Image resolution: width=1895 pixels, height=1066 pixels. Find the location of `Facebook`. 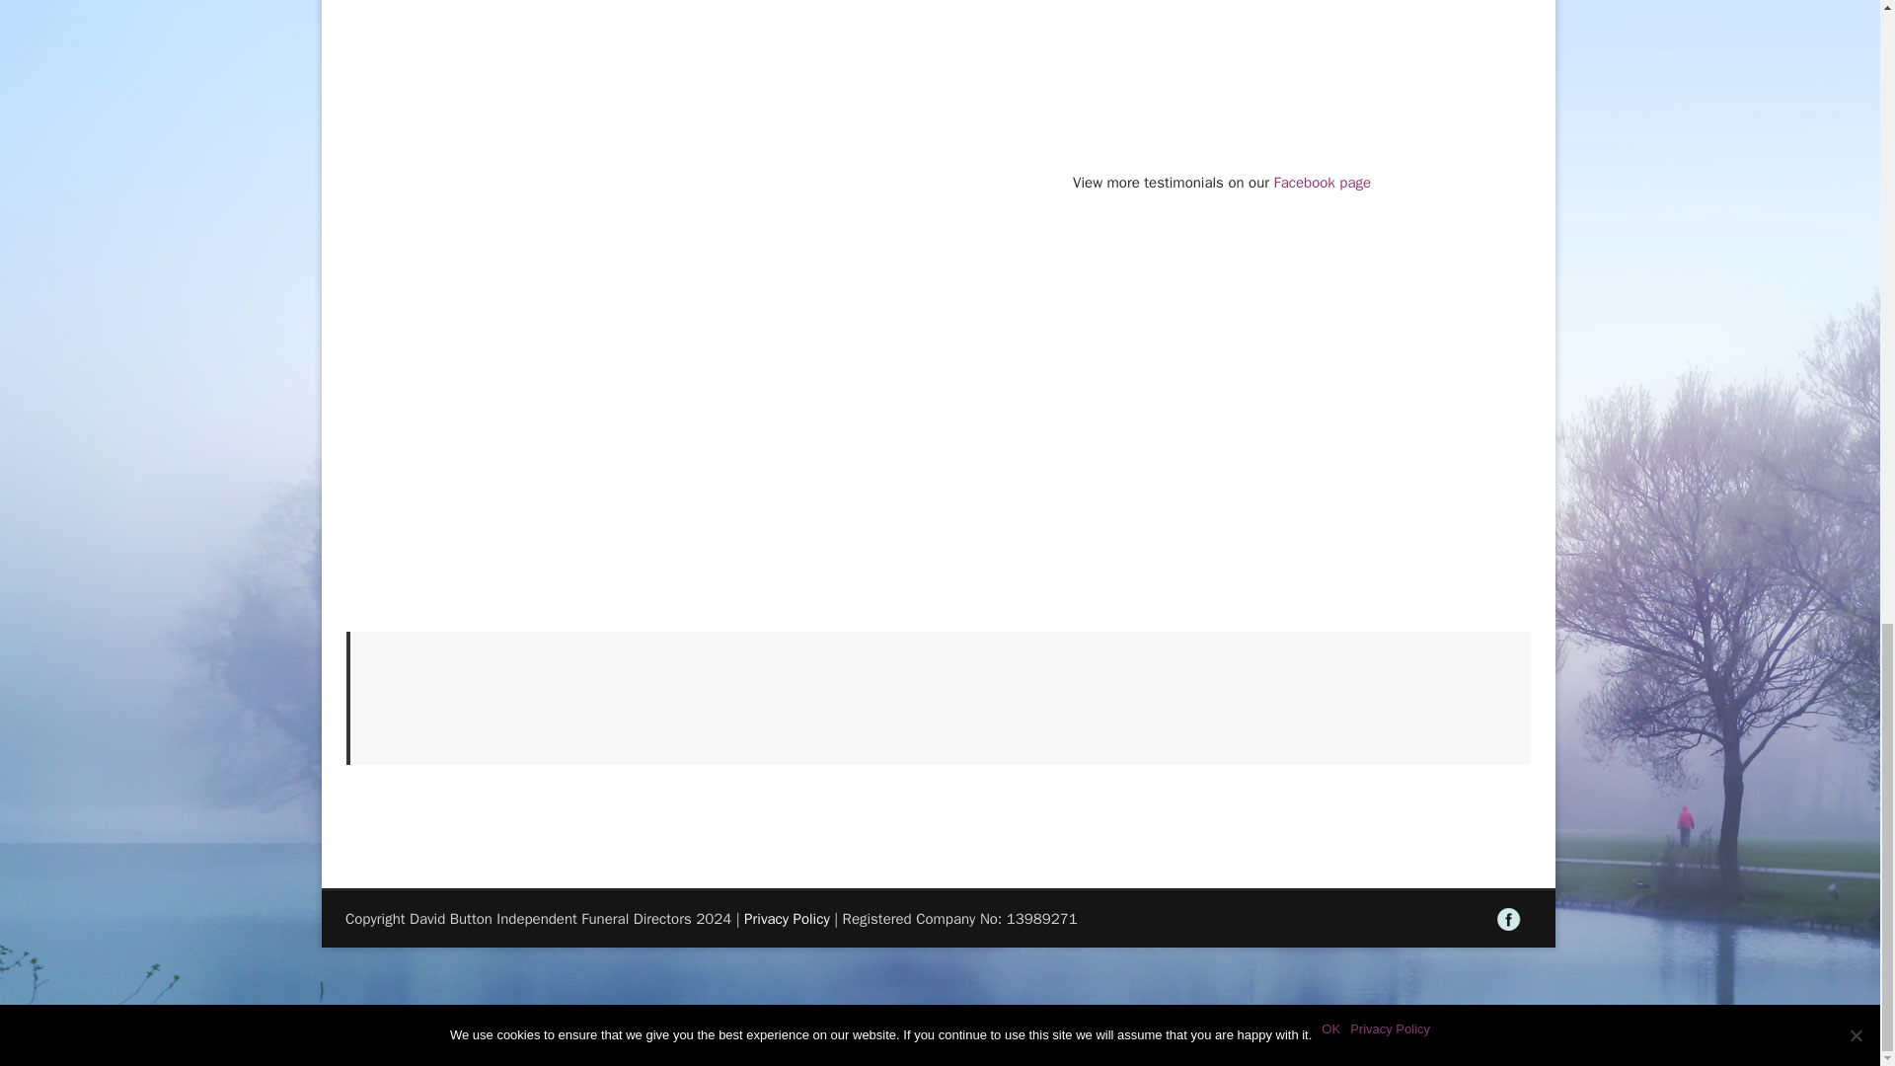

Facebook is located at coordinates (1508, 920).